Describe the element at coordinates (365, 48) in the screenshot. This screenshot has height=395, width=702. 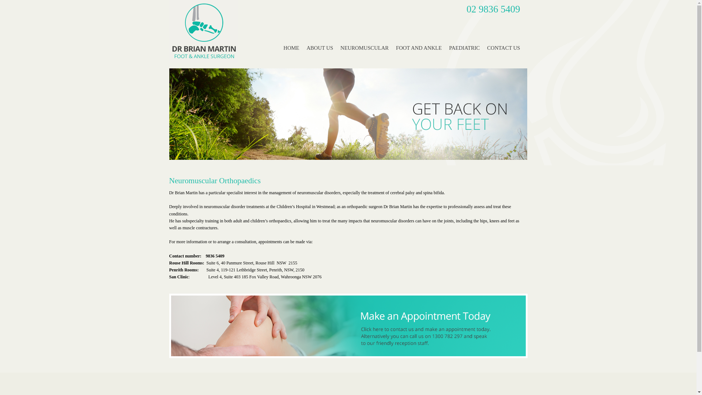
I see `NEUROMUSCULAR` at that location.